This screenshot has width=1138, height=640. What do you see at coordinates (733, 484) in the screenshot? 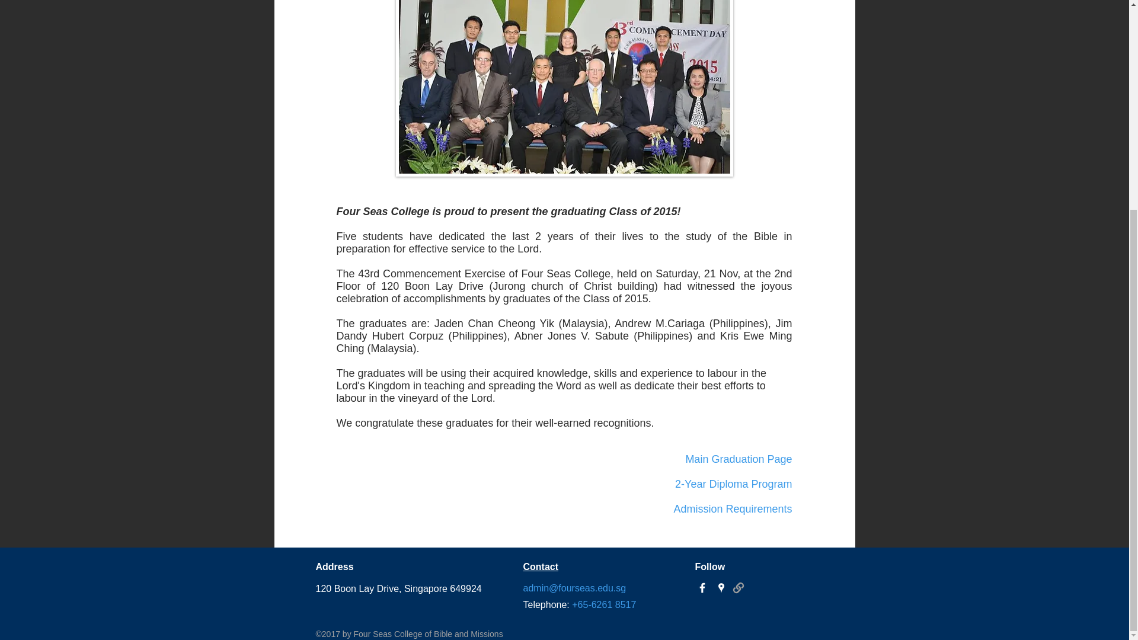
I see `2-Year Diploma Program` at bounding box center [733, 484].